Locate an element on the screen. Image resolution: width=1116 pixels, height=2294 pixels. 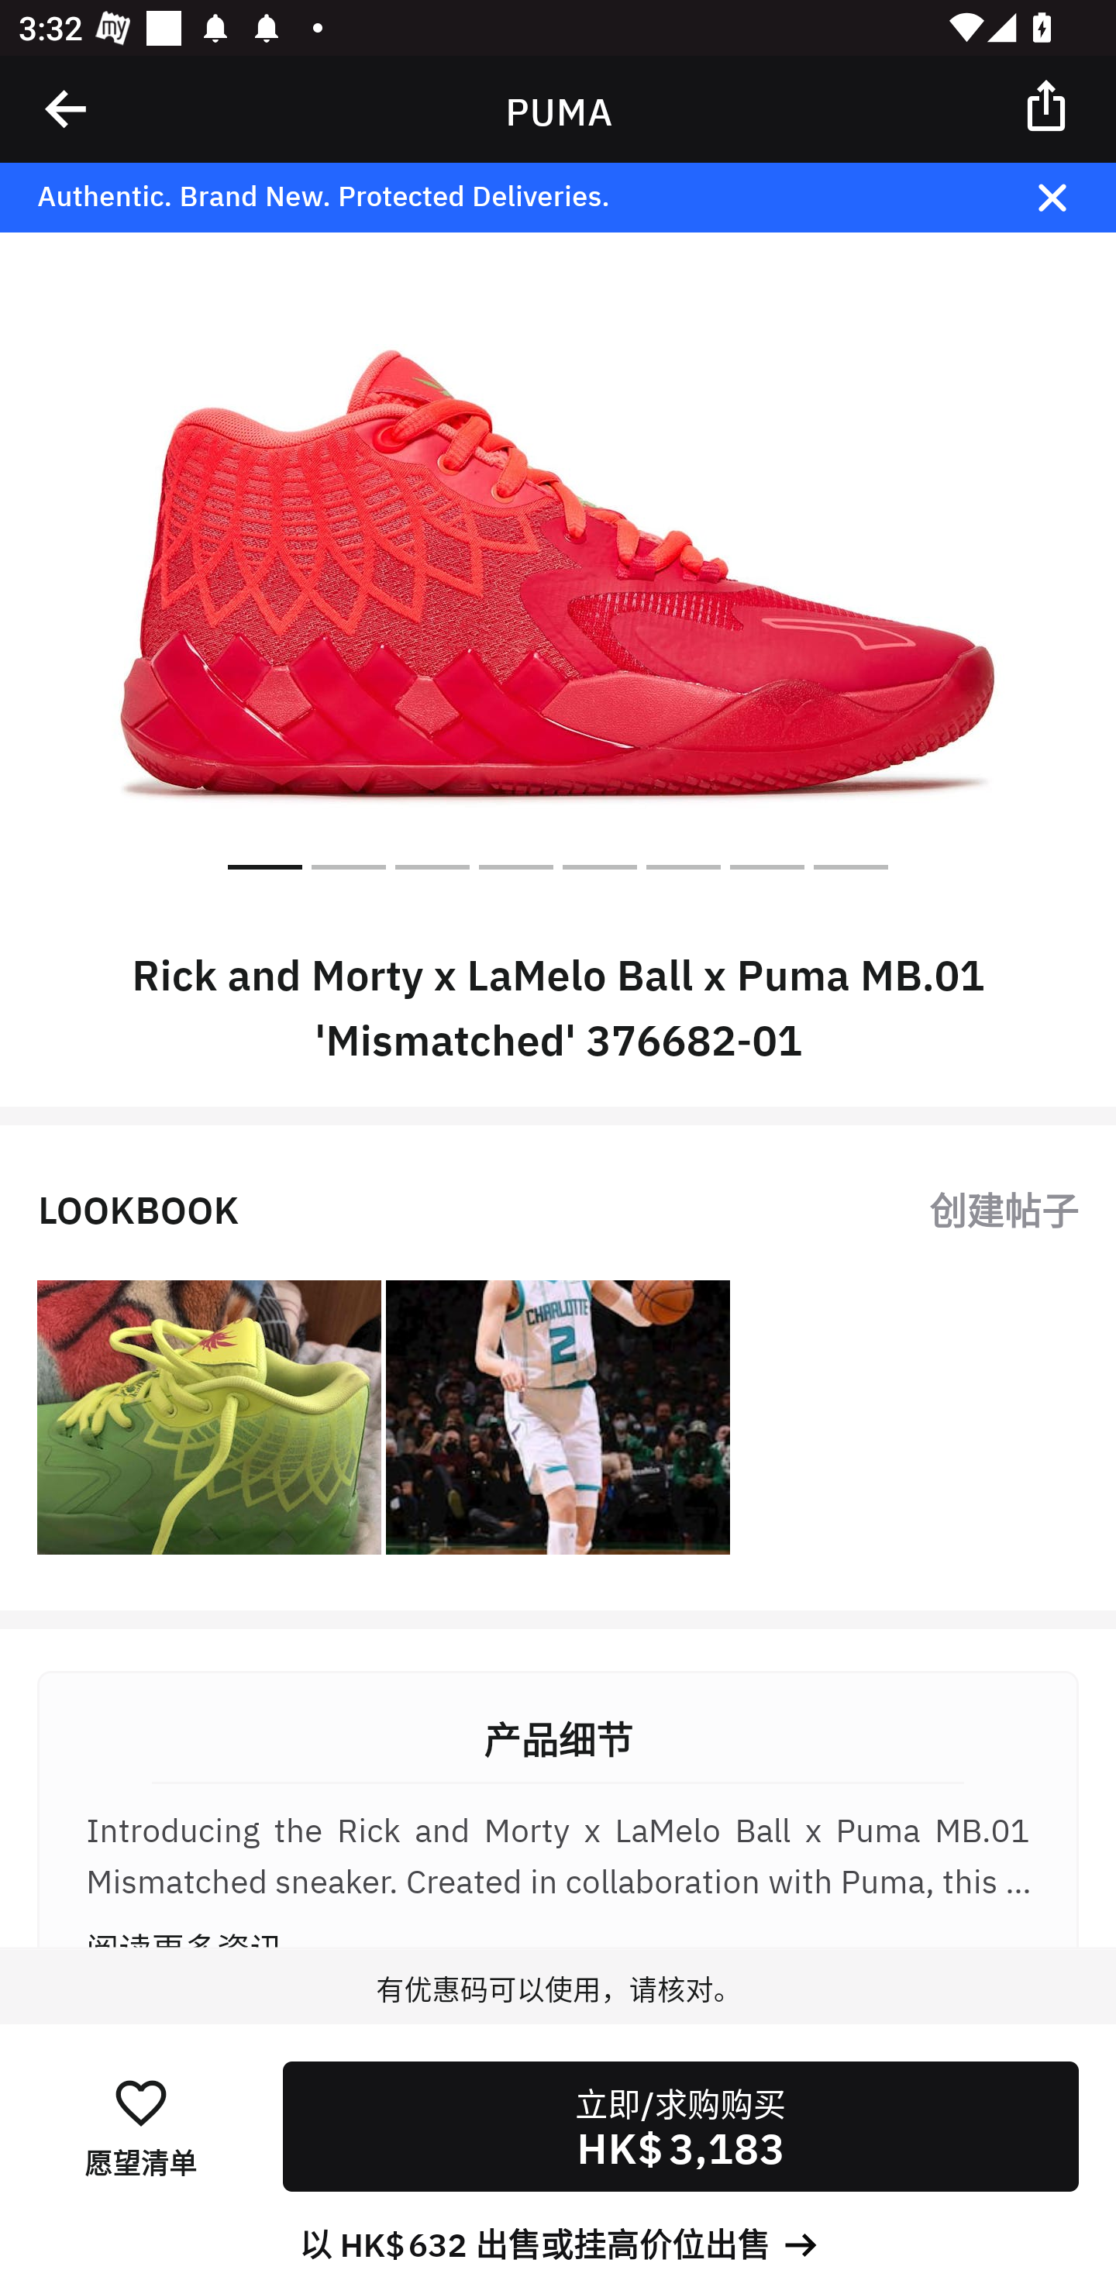
󰋕 is located at coordinates (140, 2100).